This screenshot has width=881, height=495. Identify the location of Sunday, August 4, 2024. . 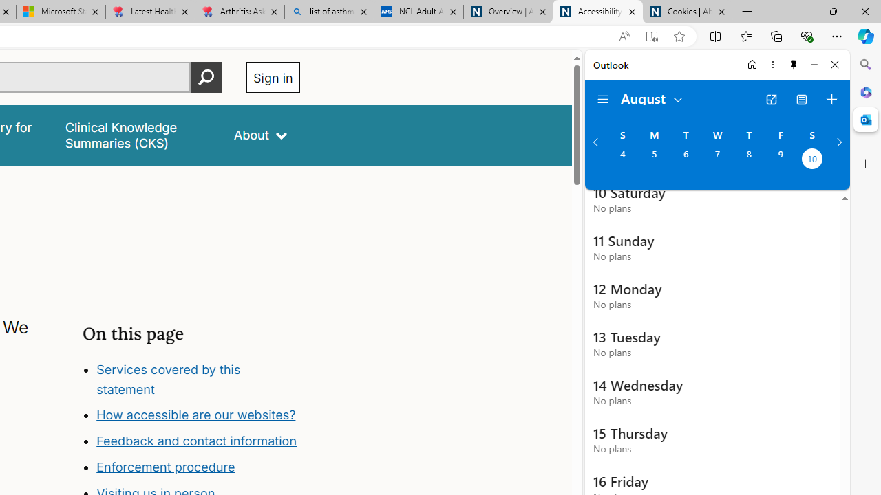
(622, 160).